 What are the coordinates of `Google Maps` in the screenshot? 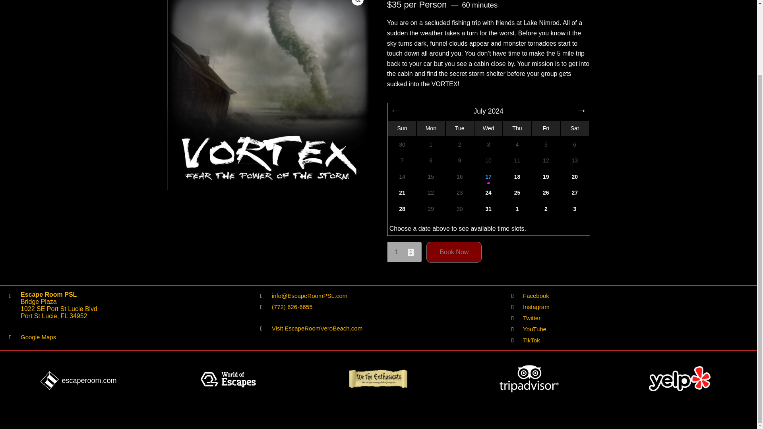 It's located at (38, 337).